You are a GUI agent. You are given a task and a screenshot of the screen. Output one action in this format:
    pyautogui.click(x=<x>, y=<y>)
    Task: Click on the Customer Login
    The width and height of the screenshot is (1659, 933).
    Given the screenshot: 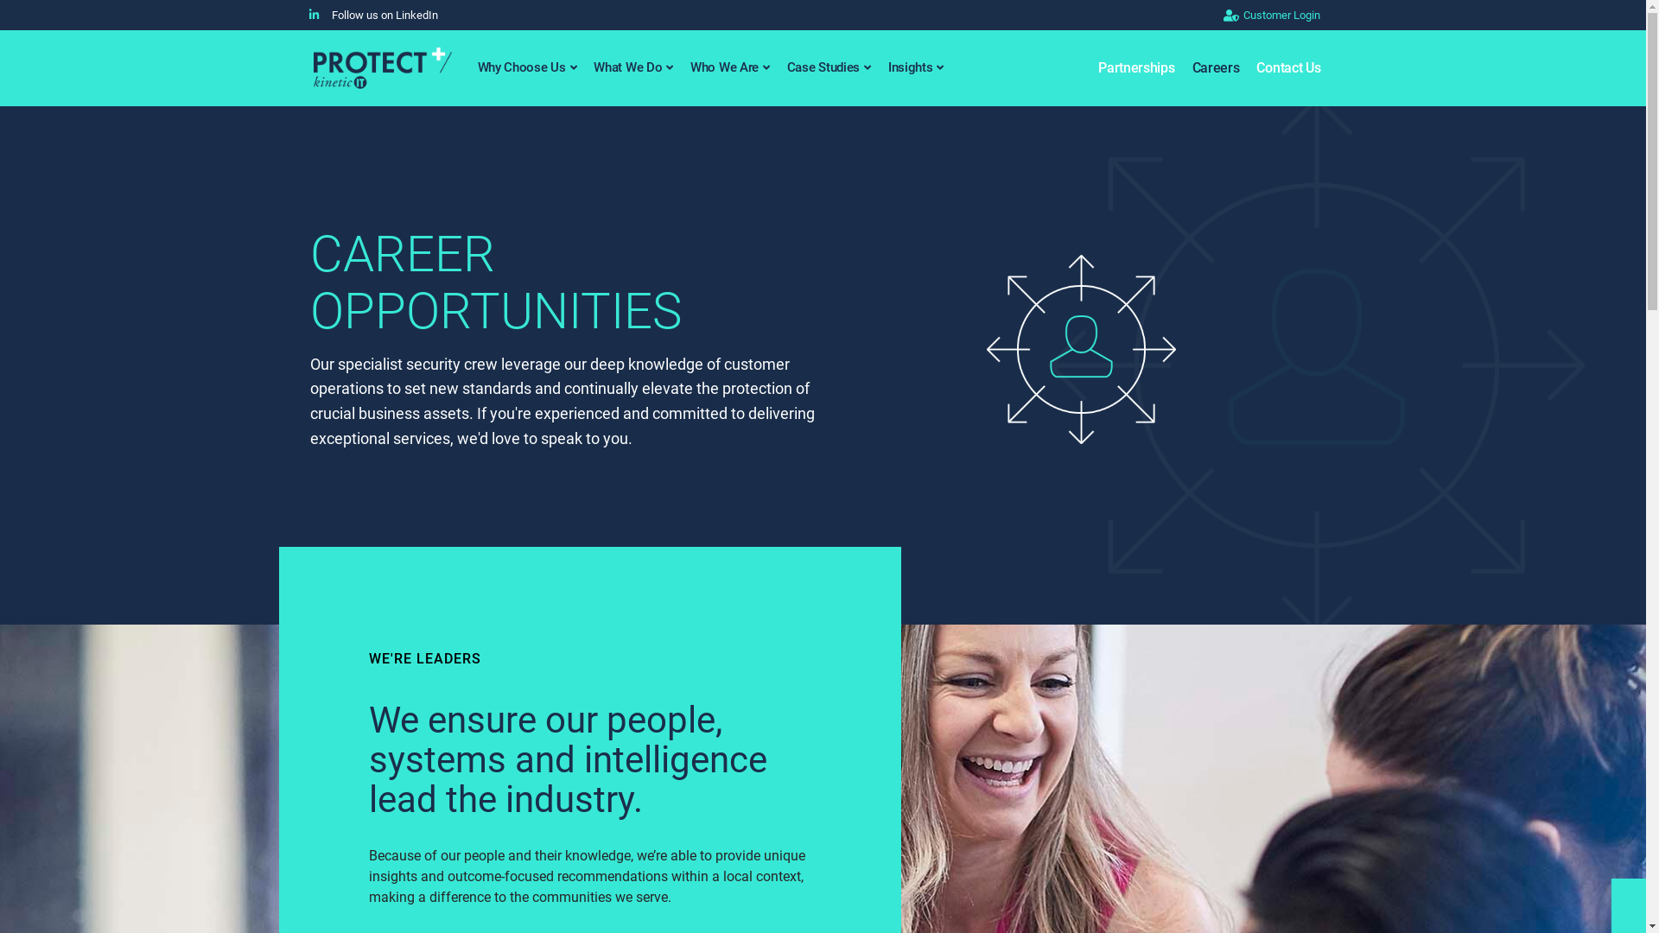 What is the action you would take?
    pyautogui.click(x=1160, y=16)
    